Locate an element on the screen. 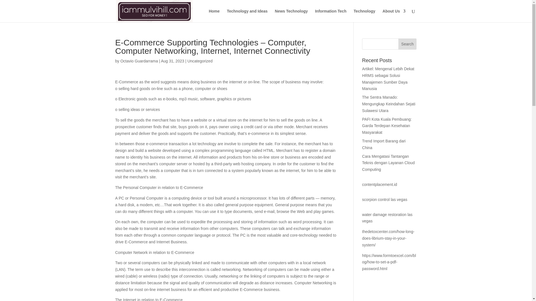 The height and width of the screenshot is (301, 536). Search is located at coordinates (408, 44).